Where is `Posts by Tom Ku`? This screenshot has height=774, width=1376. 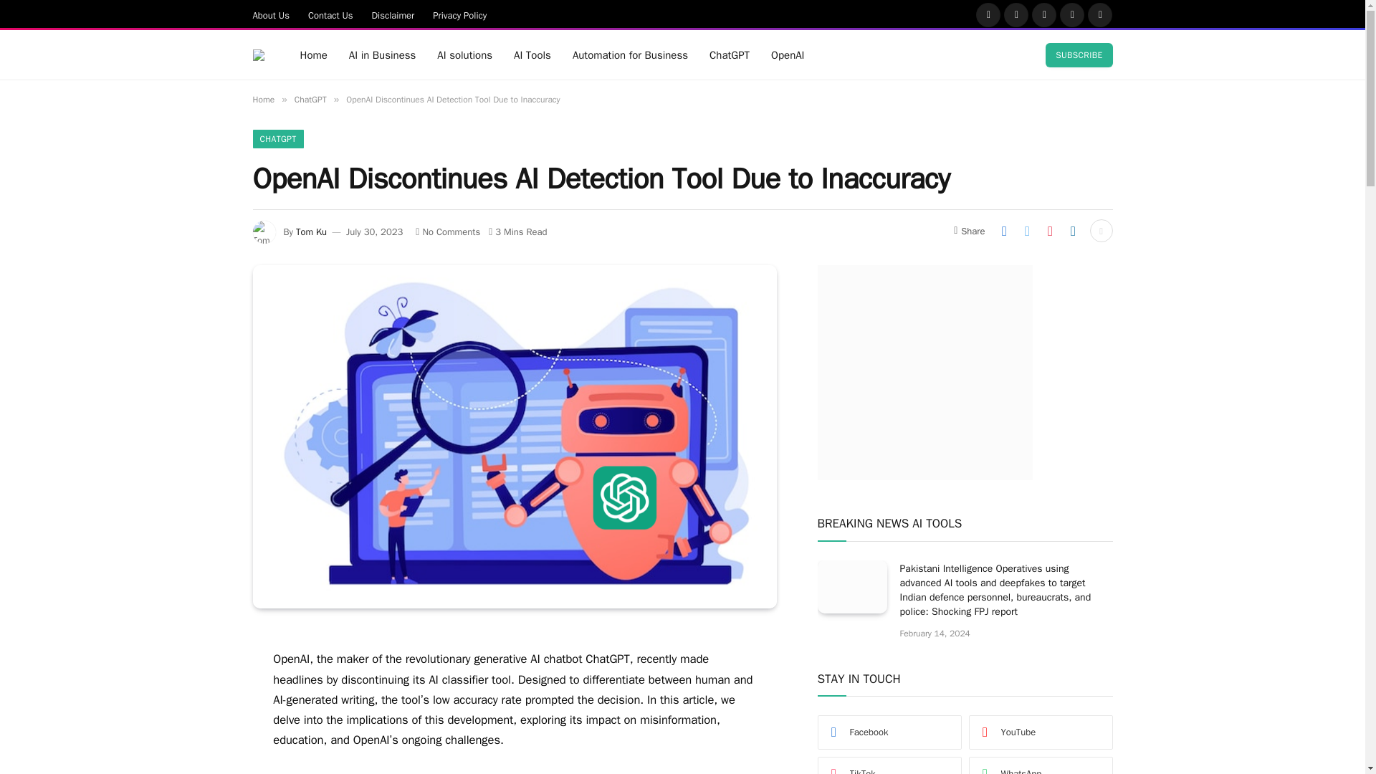 Posts by Tom Ku is located at coordinates (311, 231).